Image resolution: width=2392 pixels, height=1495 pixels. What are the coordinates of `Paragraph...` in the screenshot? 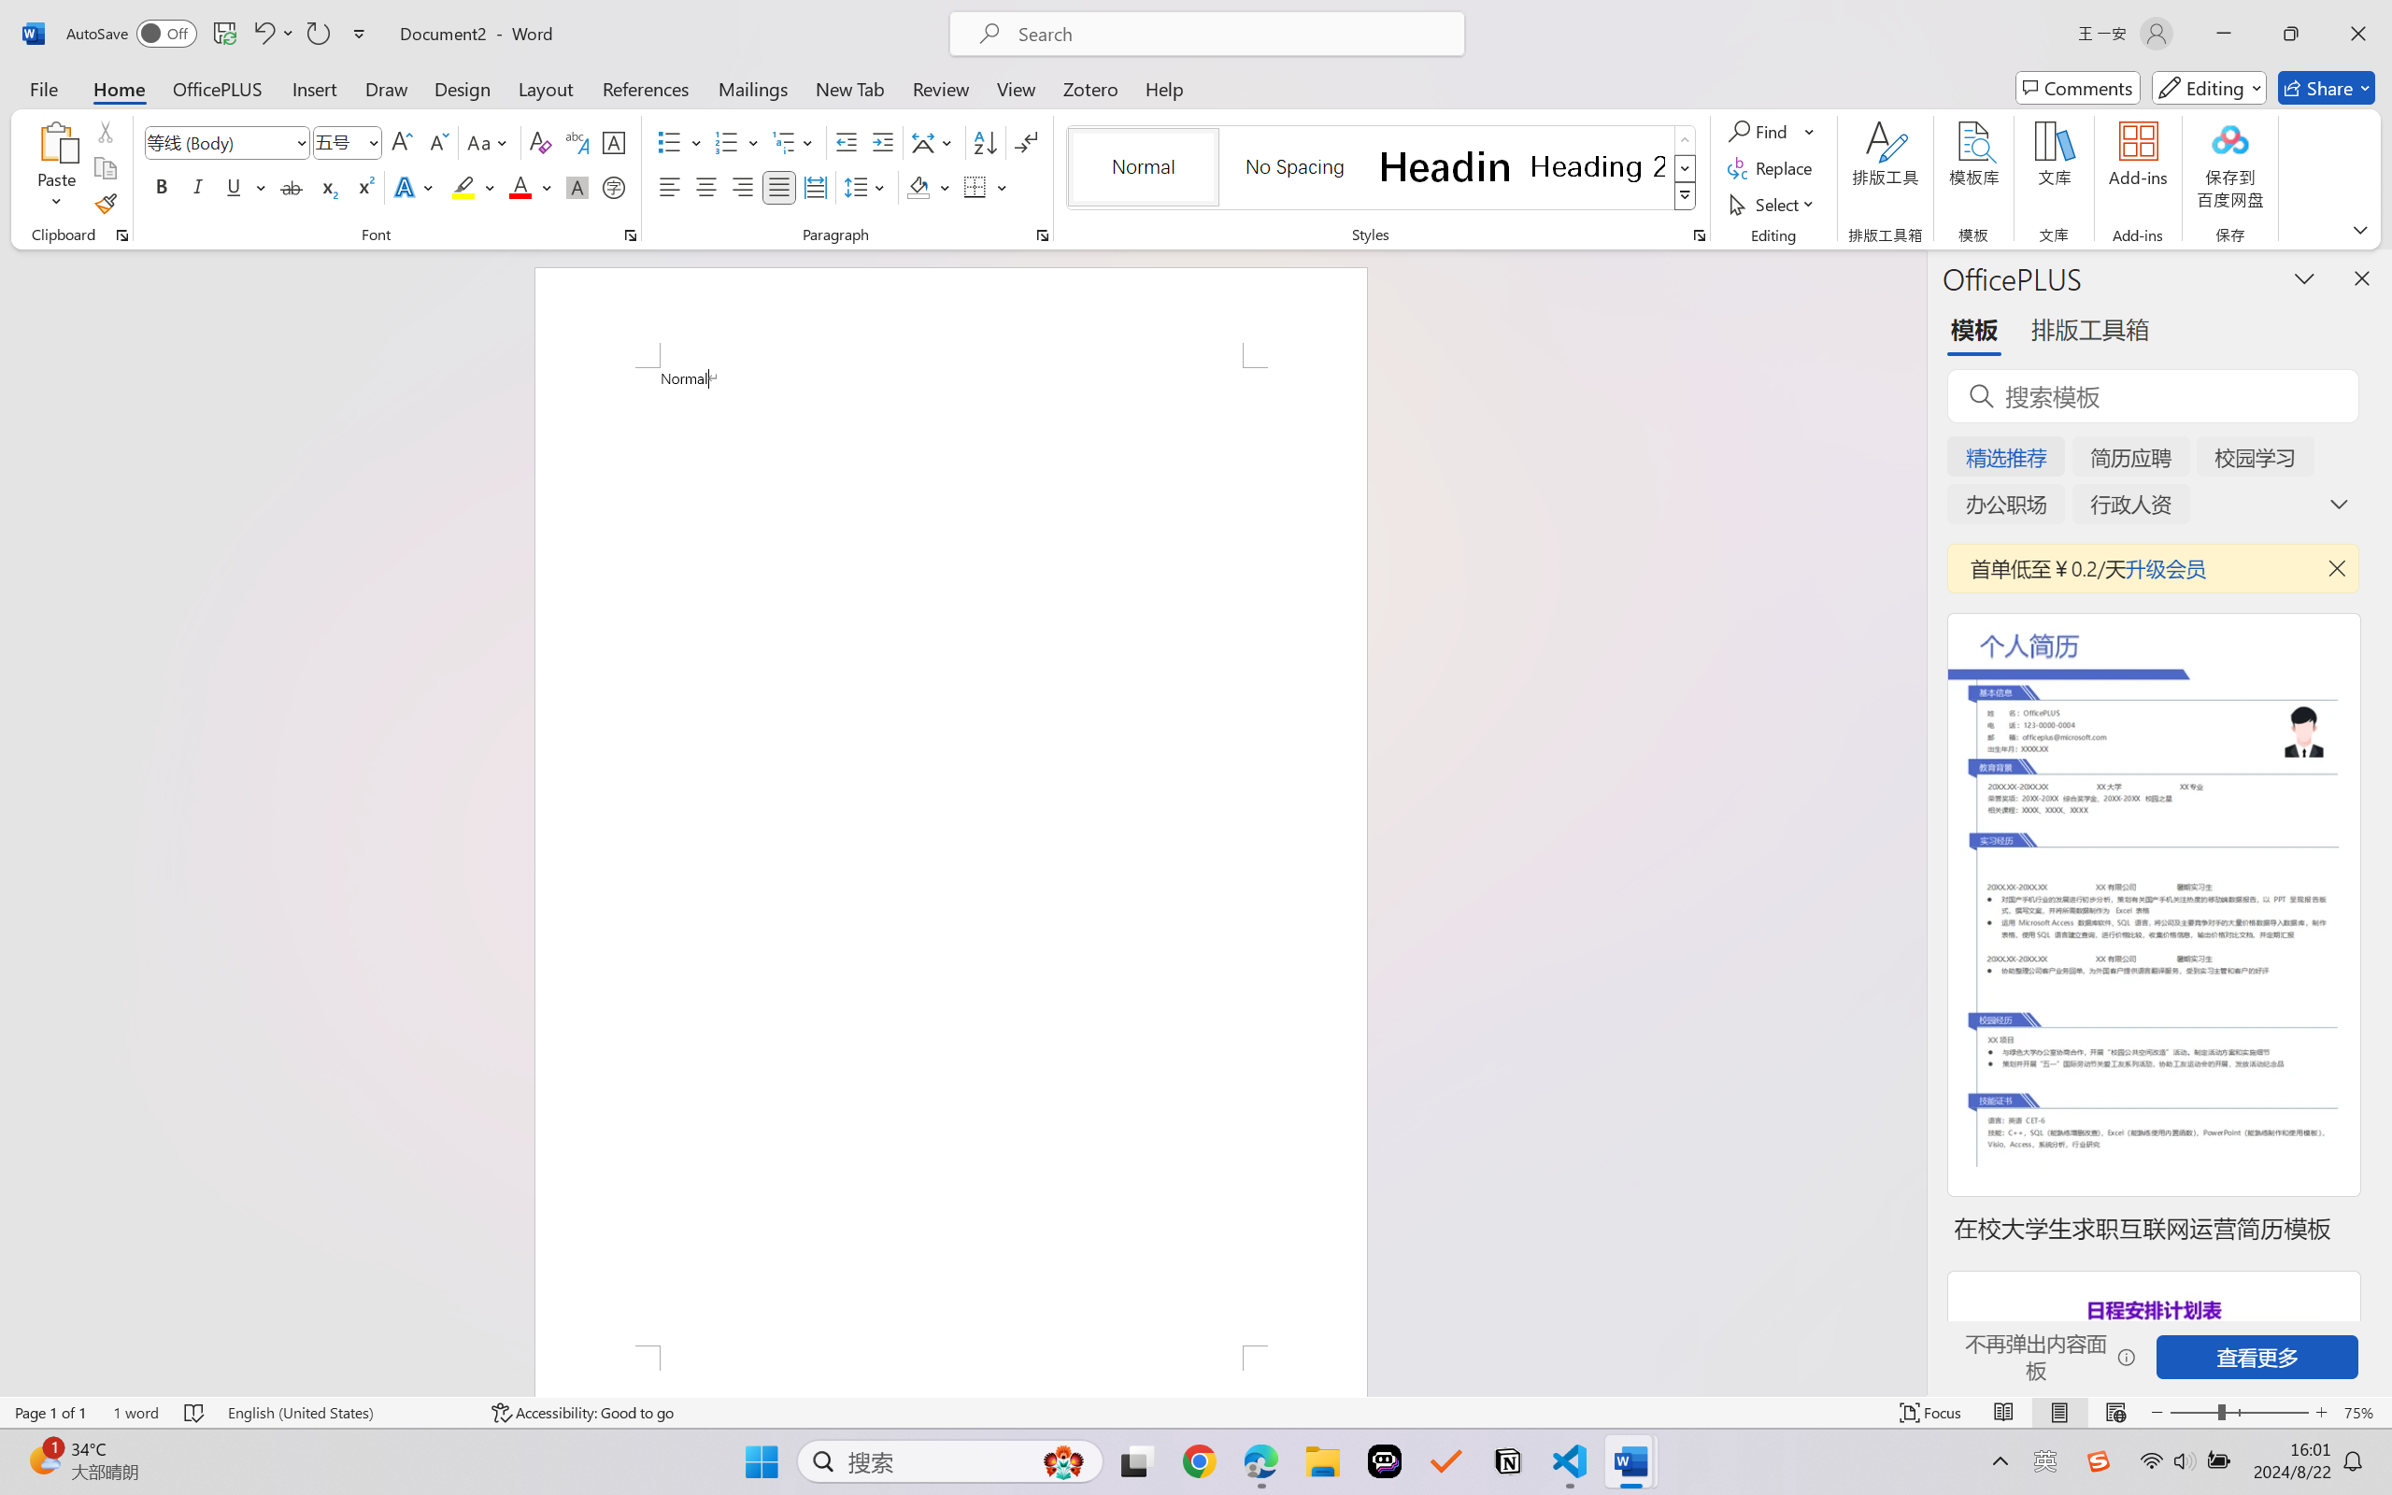 It's located at (1043, 235).